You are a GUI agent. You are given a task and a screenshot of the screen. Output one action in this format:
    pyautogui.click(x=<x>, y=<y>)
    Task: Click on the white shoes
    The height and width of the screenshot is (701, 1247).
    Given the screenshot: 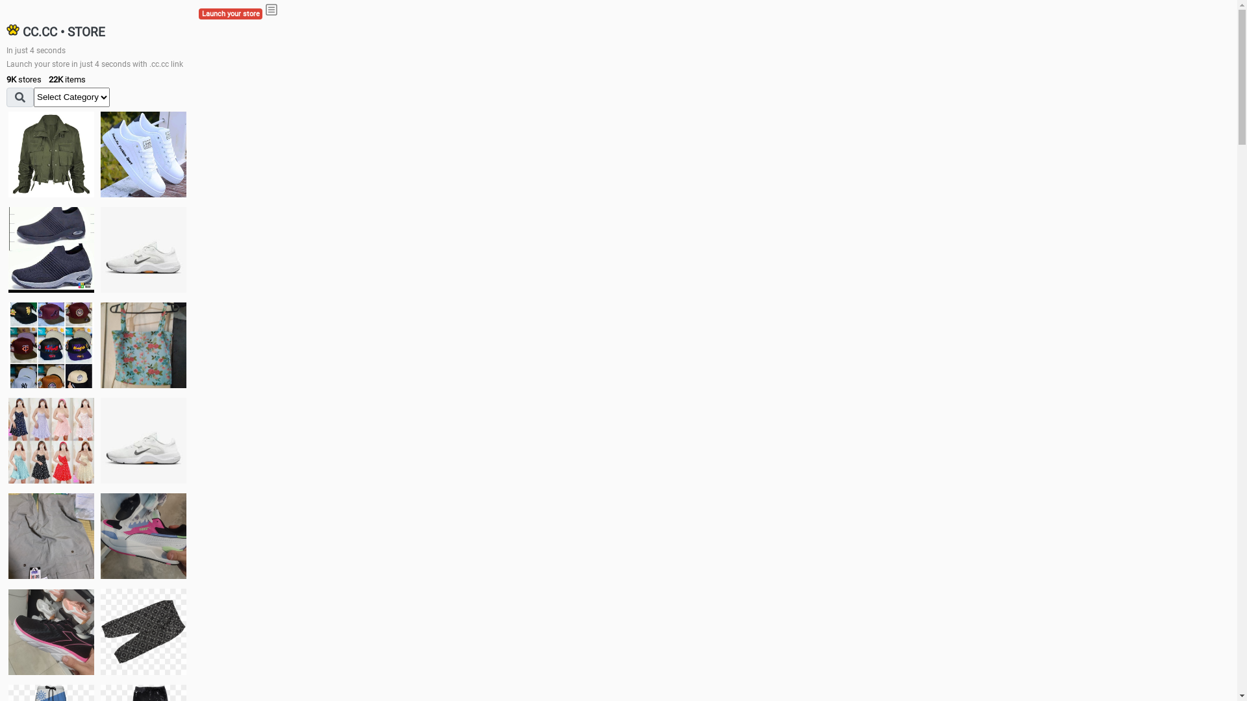 What is the action you would take?
    pyautogui.click(x=144, y=154)
    